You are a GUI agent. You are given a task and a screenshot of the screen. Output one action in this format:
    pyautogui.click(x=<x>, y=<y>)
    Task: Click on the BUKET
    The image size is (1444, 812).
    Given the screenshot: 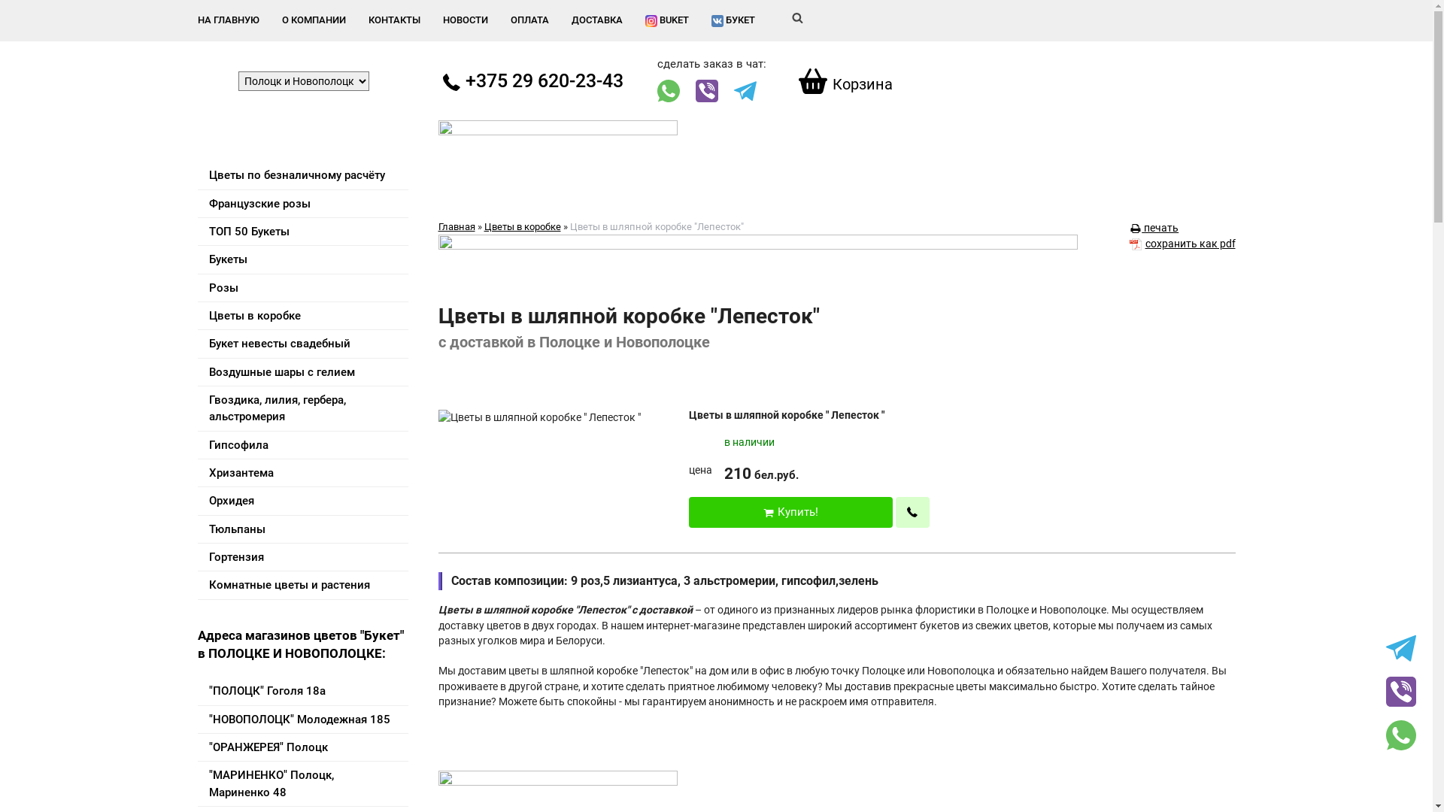 What is the action you would take?
    pyautogui.click(x=667, y=21)
    